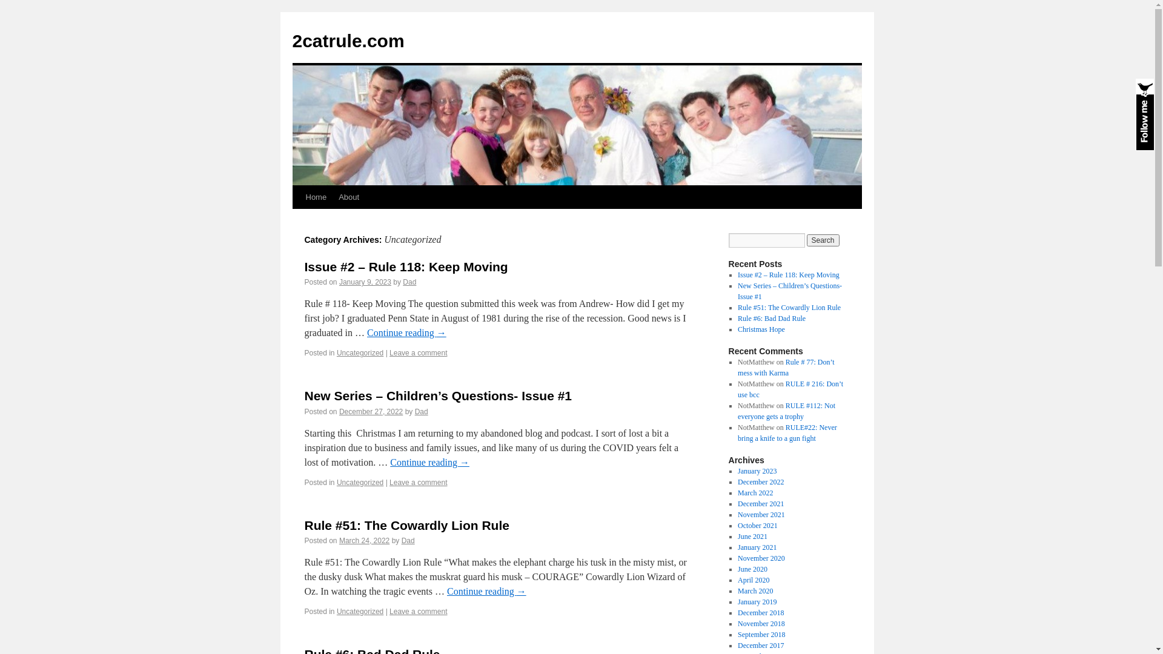 This screenshot has width=1163, height=654. I want to click on Dad, so click(409, 282).